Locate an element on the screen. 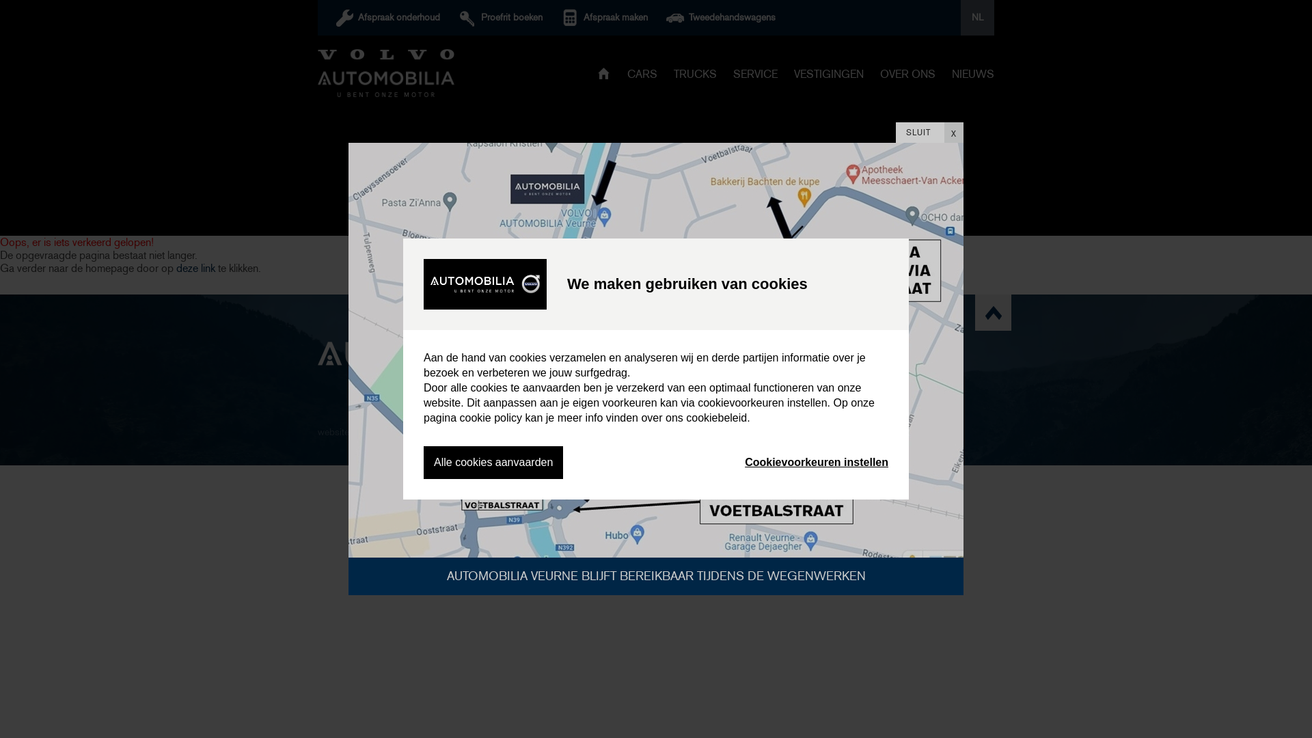 This screenshot has width=1312, height=738. HOME is located at coordinates (604, 75).